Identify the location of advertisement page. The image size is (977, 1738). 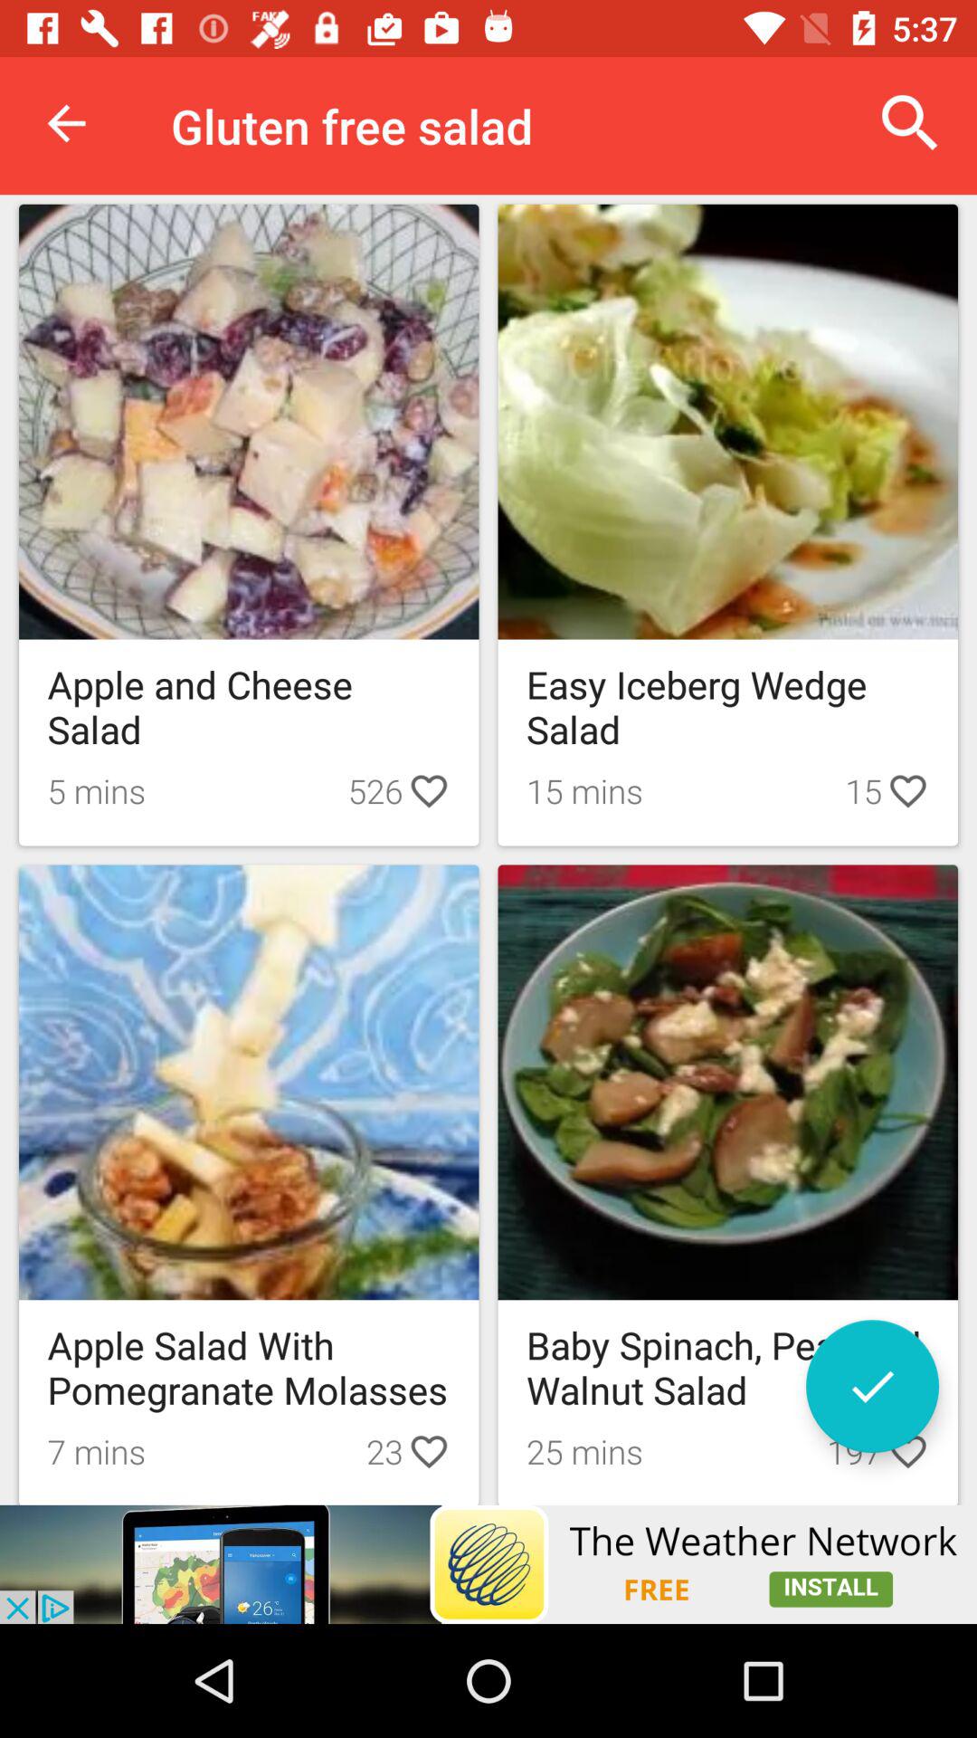
(488, 1564).